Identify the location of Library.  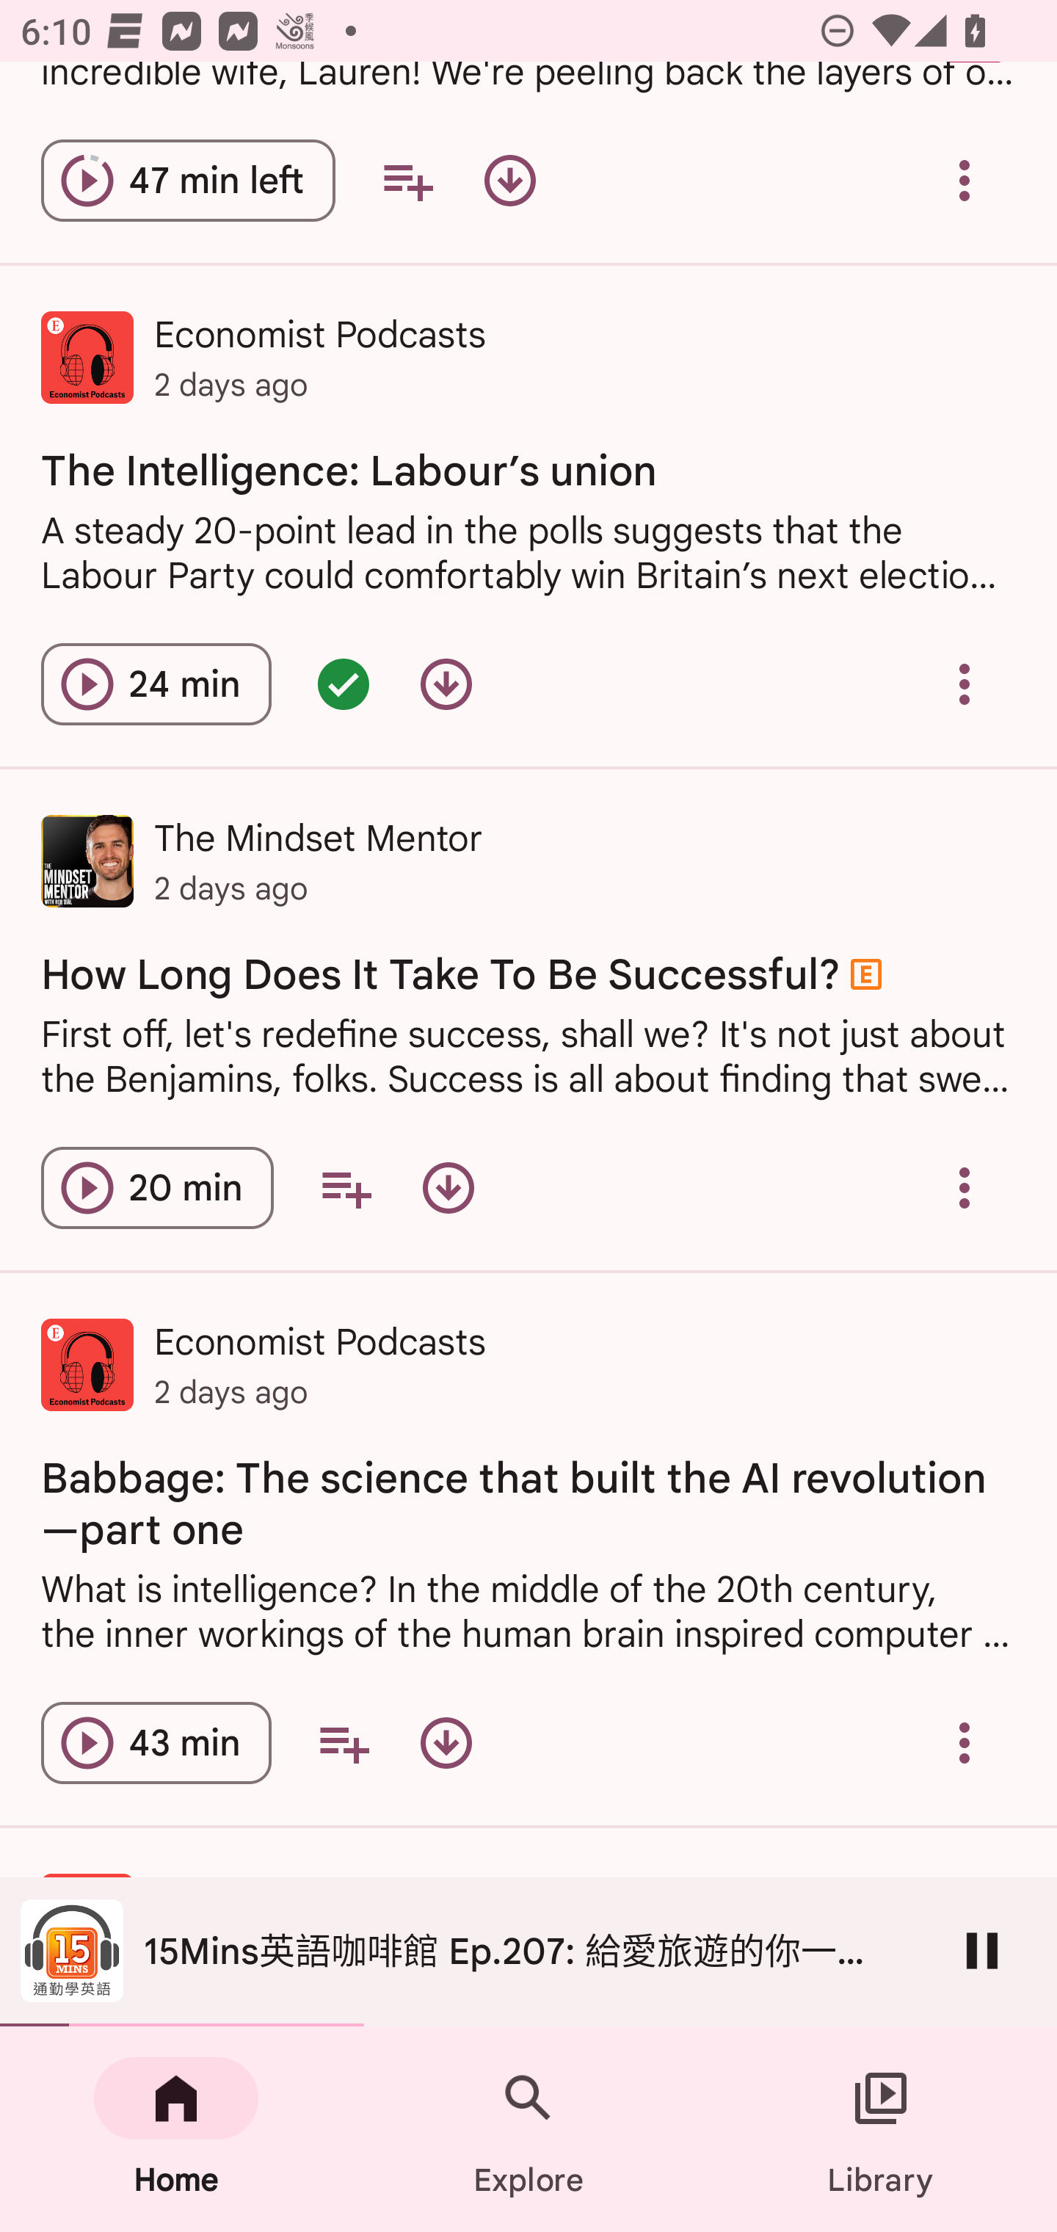
(881, 2129).